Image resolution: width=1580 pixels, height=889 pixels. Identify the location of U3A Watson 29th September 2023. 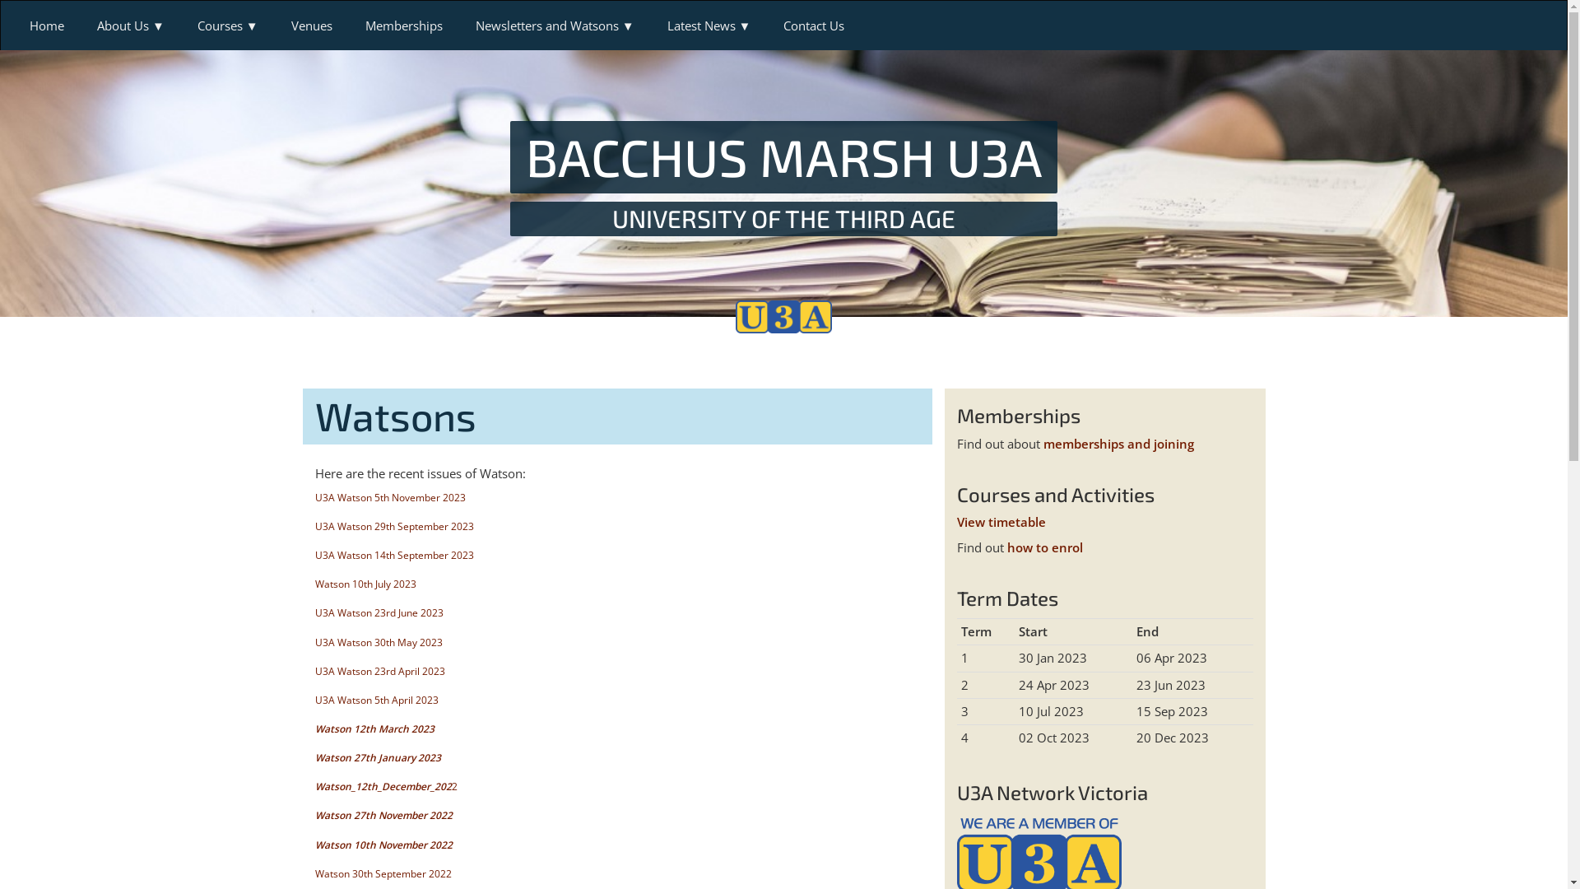
(393, 527).